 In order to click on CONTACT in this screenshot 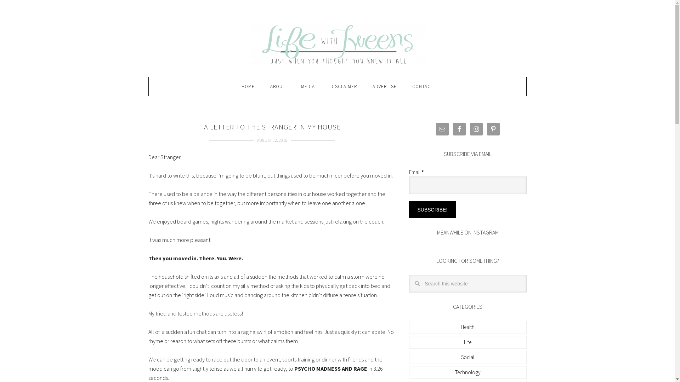, I will do `click(423, 86)`.